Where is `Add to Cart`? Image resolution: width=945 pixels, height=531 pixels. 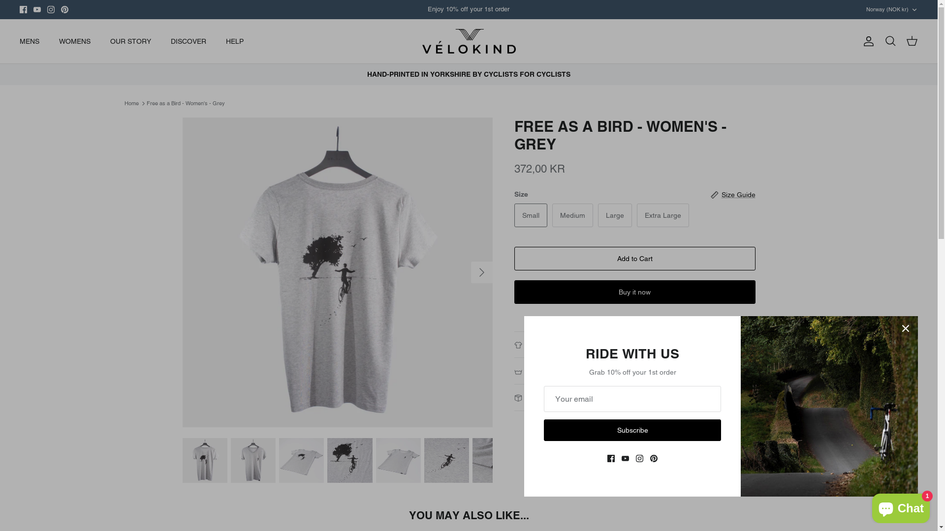 Add to Cart is located at coordinates (634, 259).